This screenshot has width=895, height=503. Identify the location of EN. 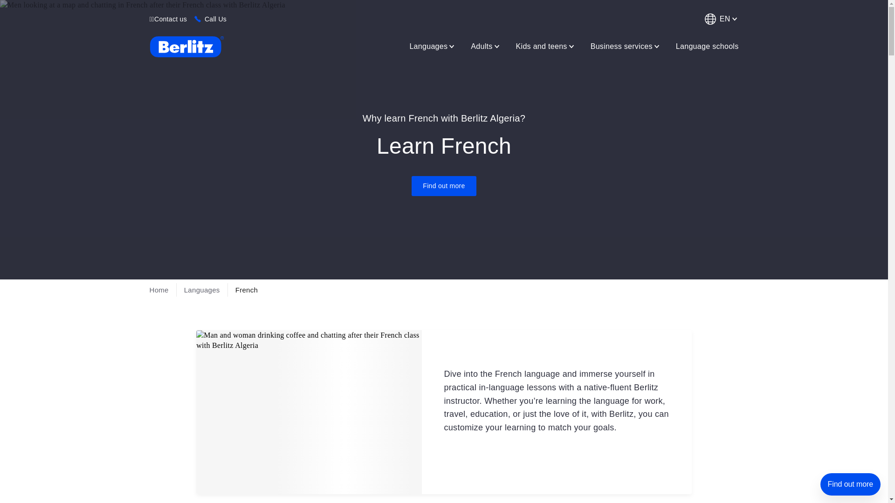
(720, 19).